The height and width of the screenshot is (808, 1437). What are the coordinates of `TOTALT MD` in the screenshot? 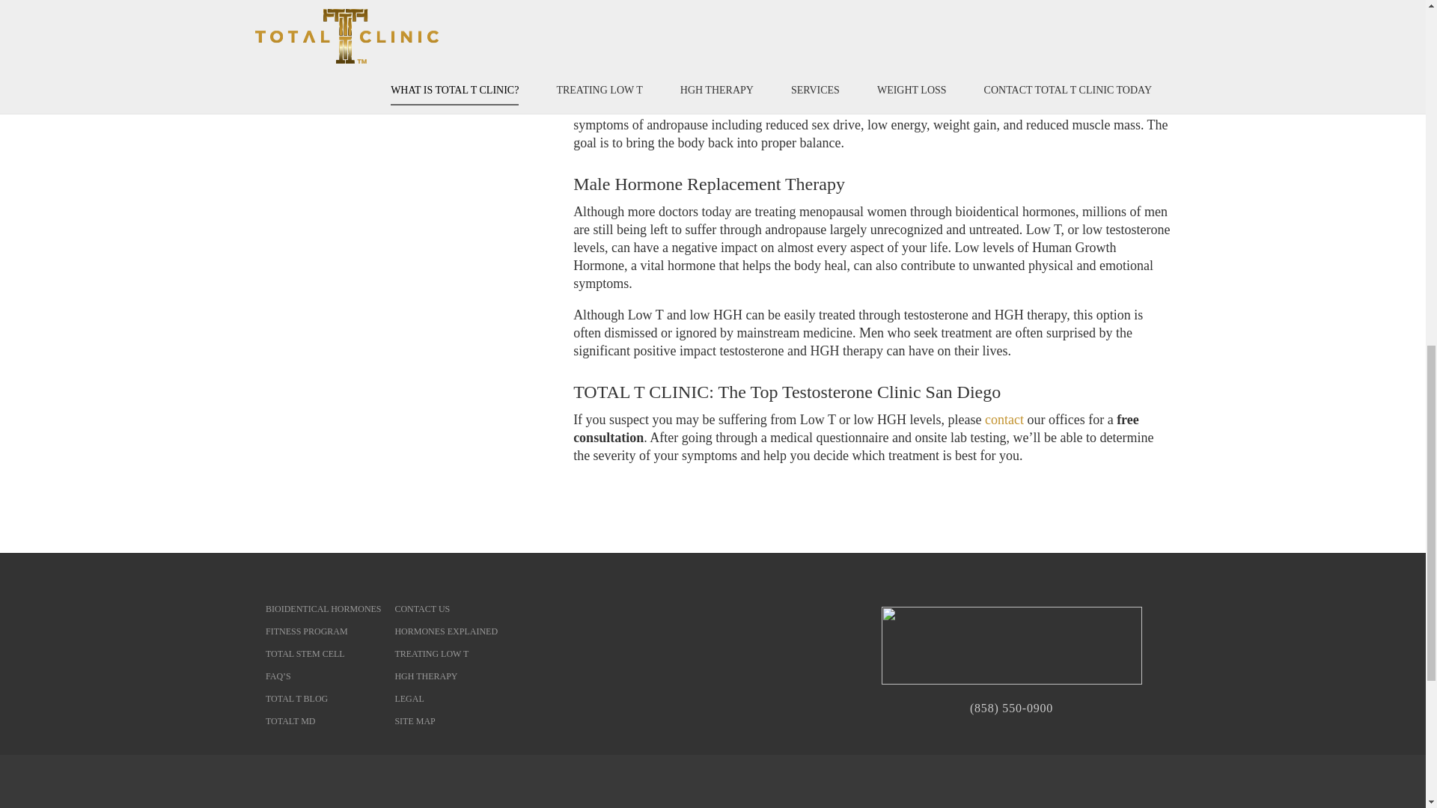 It's located at (290, 720).